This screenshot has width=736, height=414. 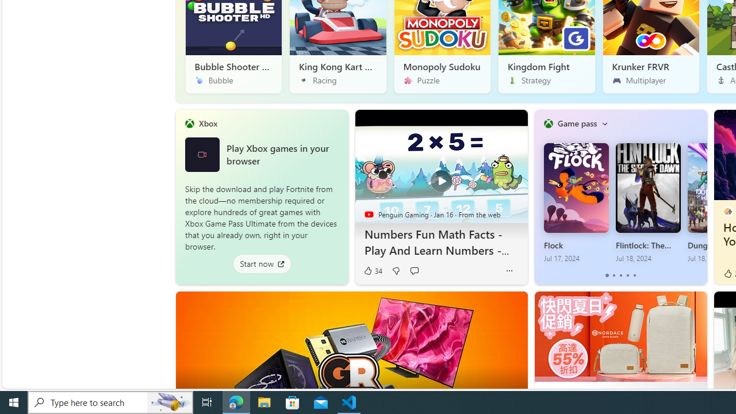 I want to click on tab-1, so click(x=614, y=275).